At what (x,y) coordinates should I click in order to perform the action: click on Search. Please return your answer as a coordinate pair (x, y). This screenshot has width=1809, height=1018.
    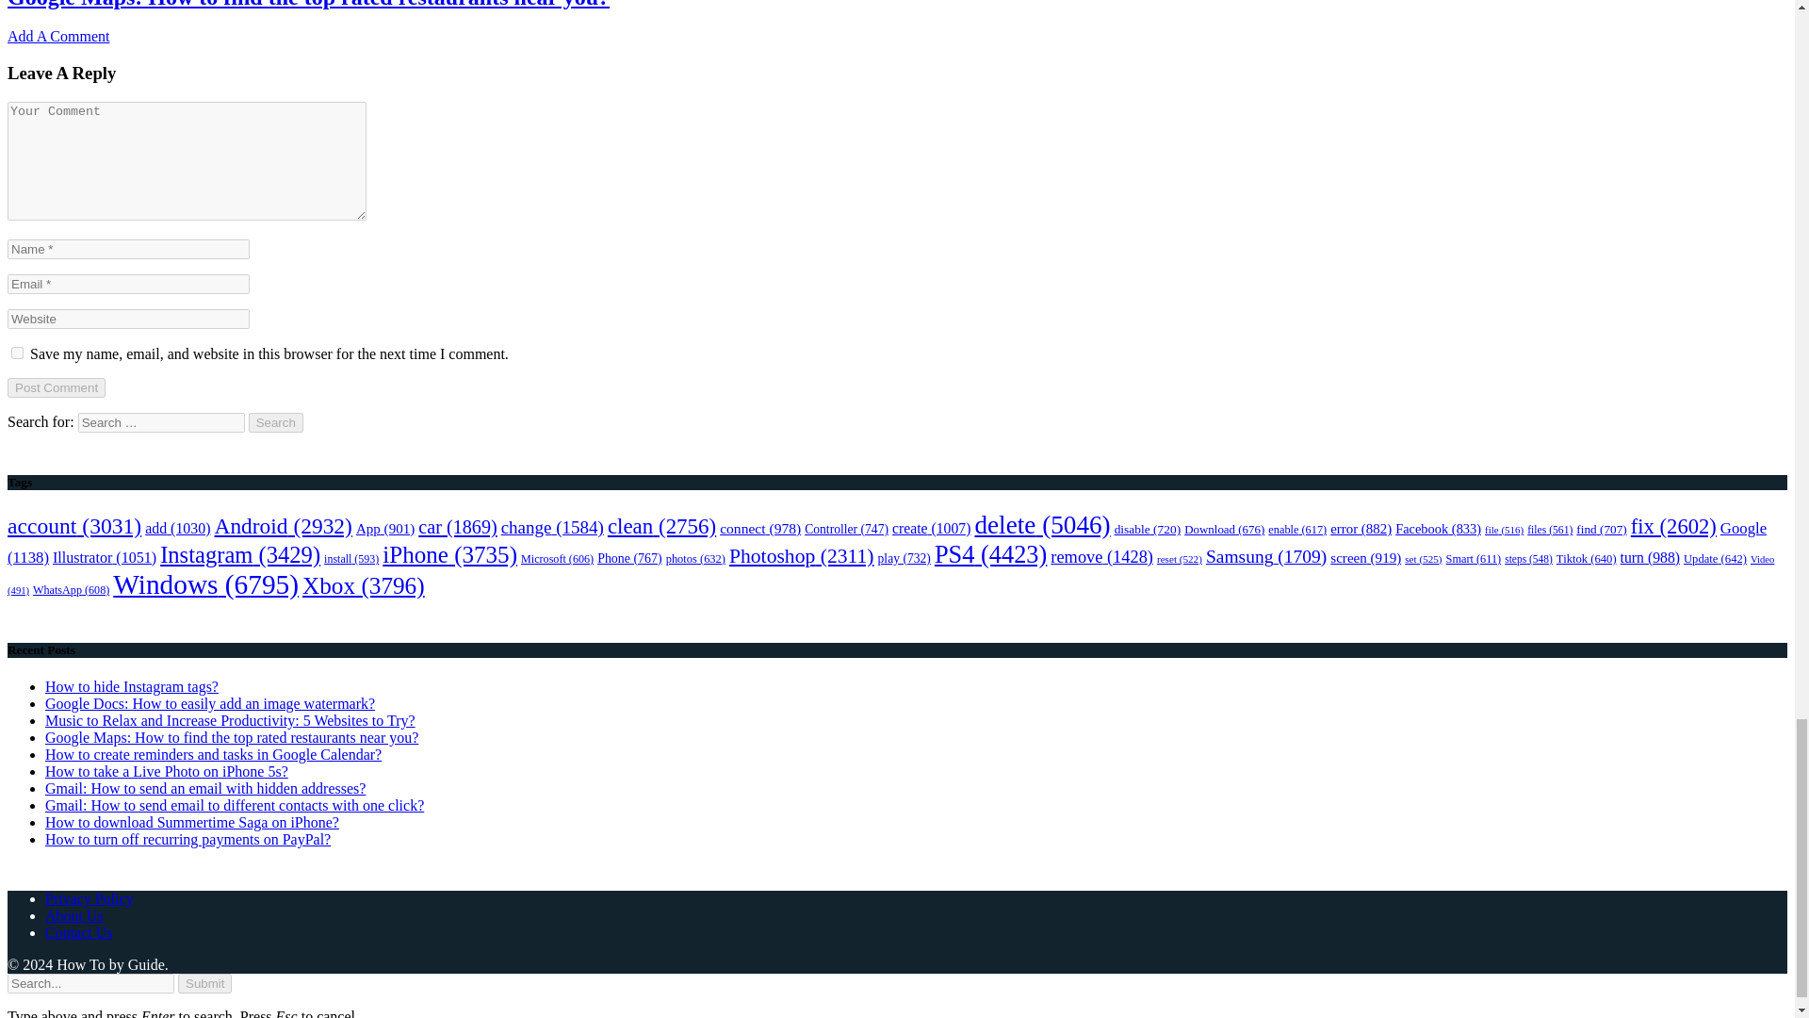
    Looking at the image, I should click on (276, 422).